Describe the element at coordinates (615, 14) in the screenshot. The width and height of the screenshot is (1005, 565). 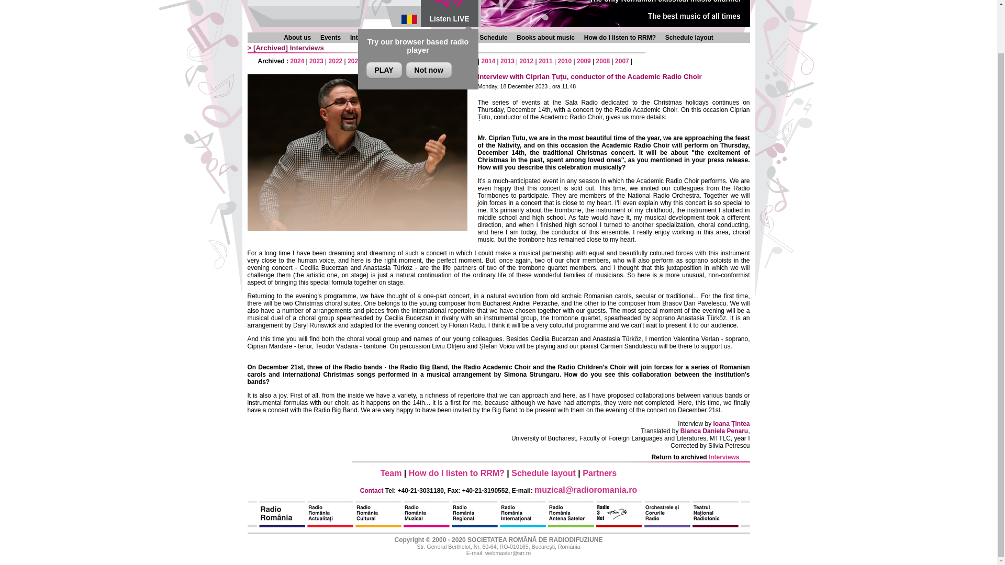
I see `banner central 2014-10-31` at that location.